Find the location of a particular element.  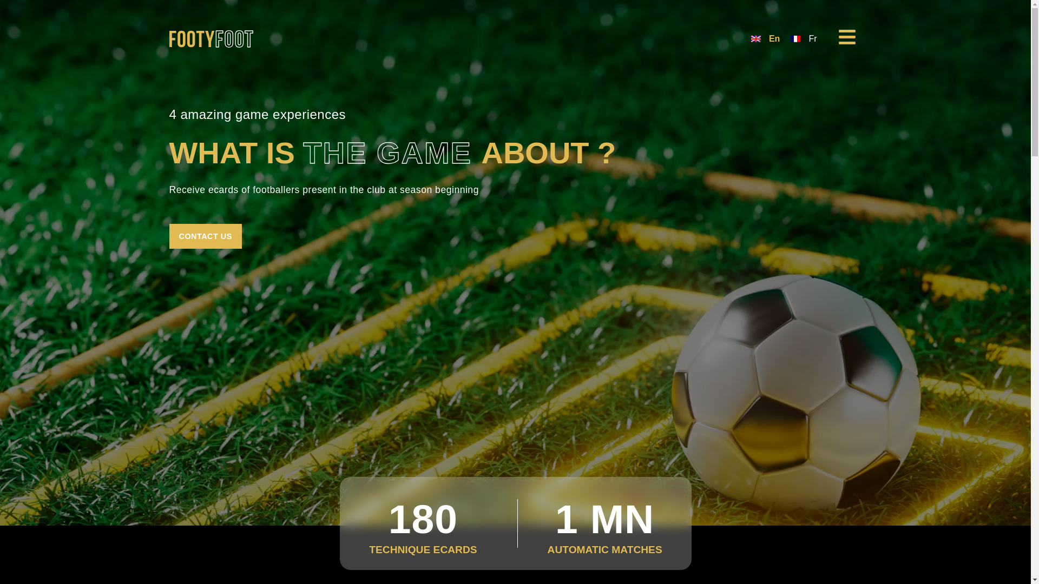

En is located at coordinates (765, 39).